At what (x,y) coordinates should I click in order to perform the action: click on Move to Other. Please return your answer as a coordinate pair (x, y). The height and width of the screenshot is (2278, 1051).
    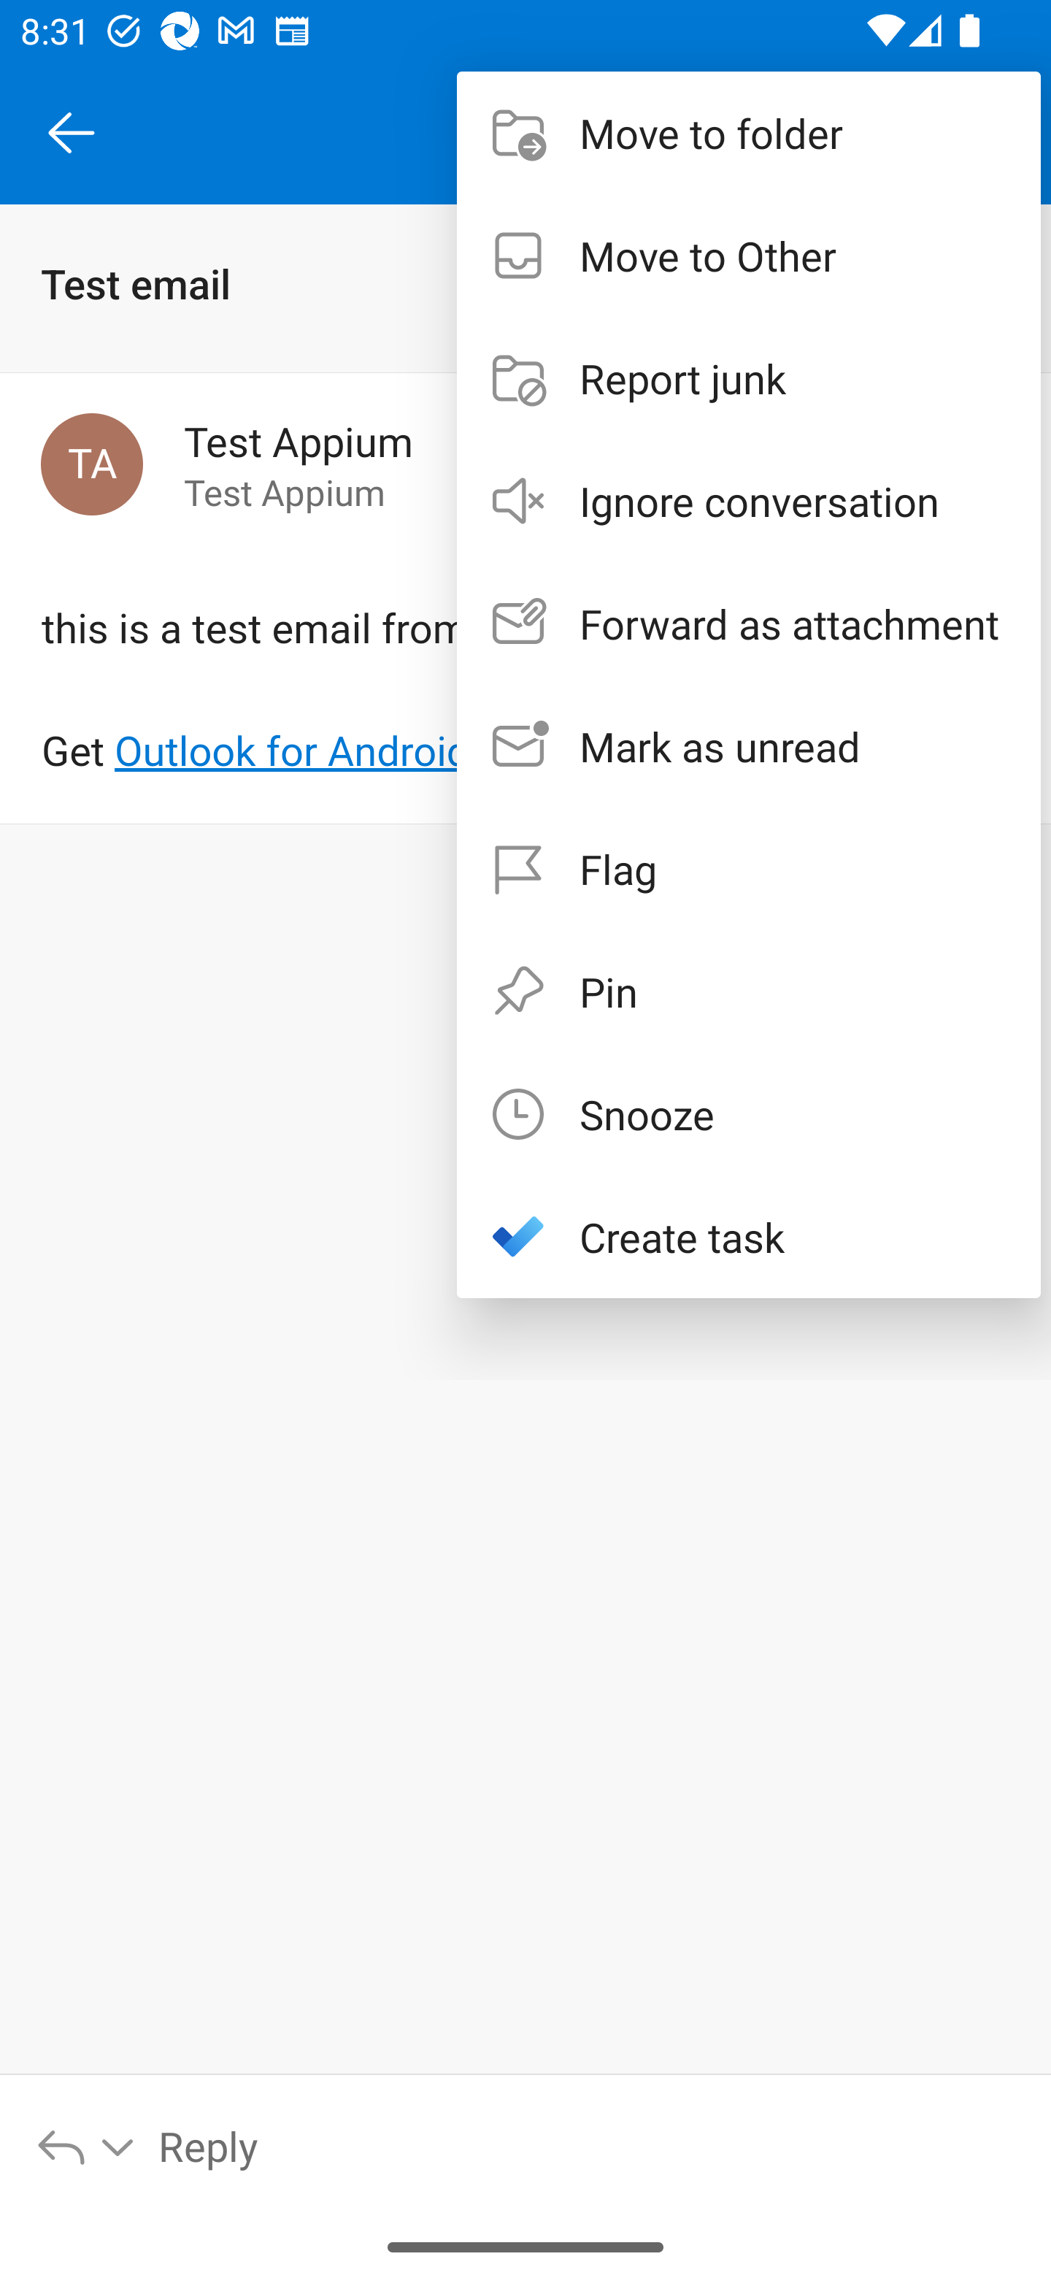
    Looking at the image, I should click on (749, 255).